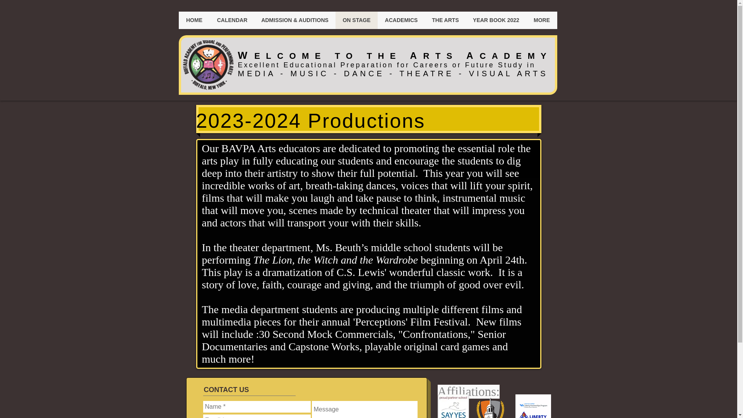 Image resolution: width=743 pixels, height=418 pixels. What do you see at coordinates (401, 20) in the screenshot?
I see `ACADEMICS` at bounding box center [401, 20].